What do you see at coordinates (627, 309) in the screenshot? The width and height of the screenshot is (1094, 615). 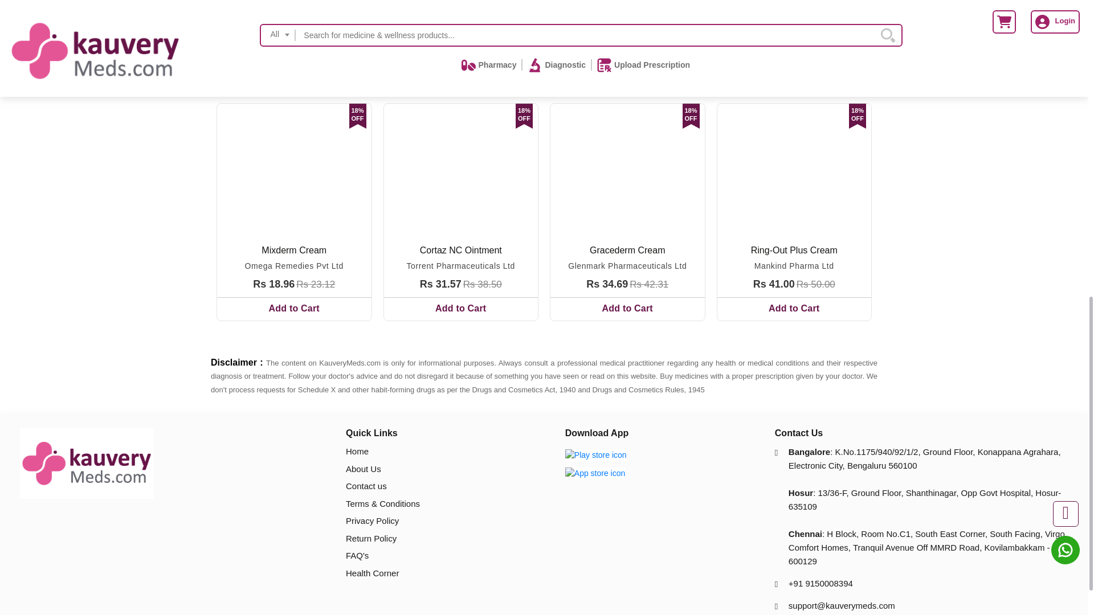 I see `Add to Cart` at bounding box center [627, 309].